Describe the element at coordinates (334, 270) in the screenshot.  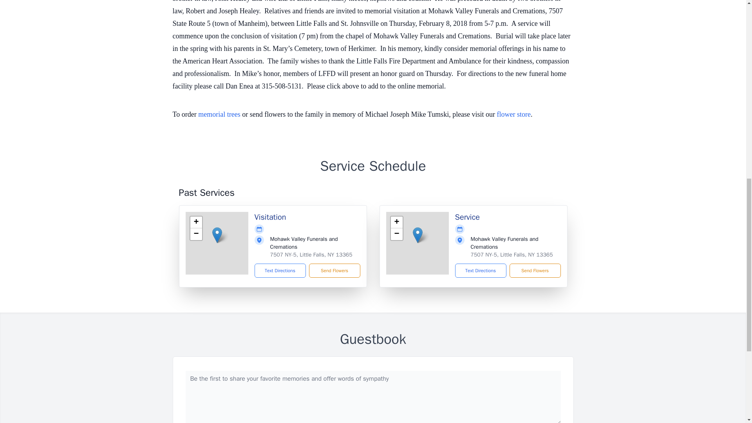
I see `Send Flowers` at that location.